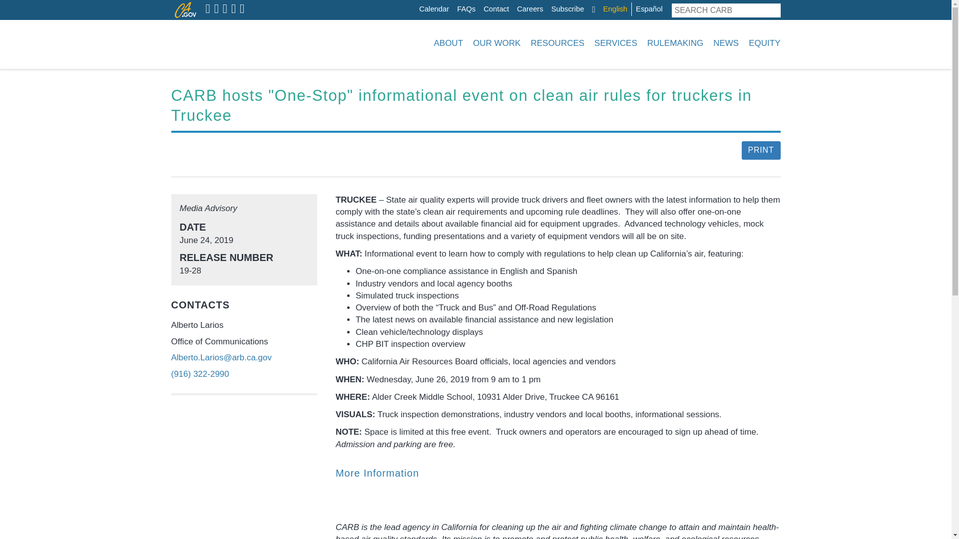 The image size is (959, 539). What do you see at coordinates (448, 43) in the screenshot?
I see `ABOUT` at bounding box center [448, 43].